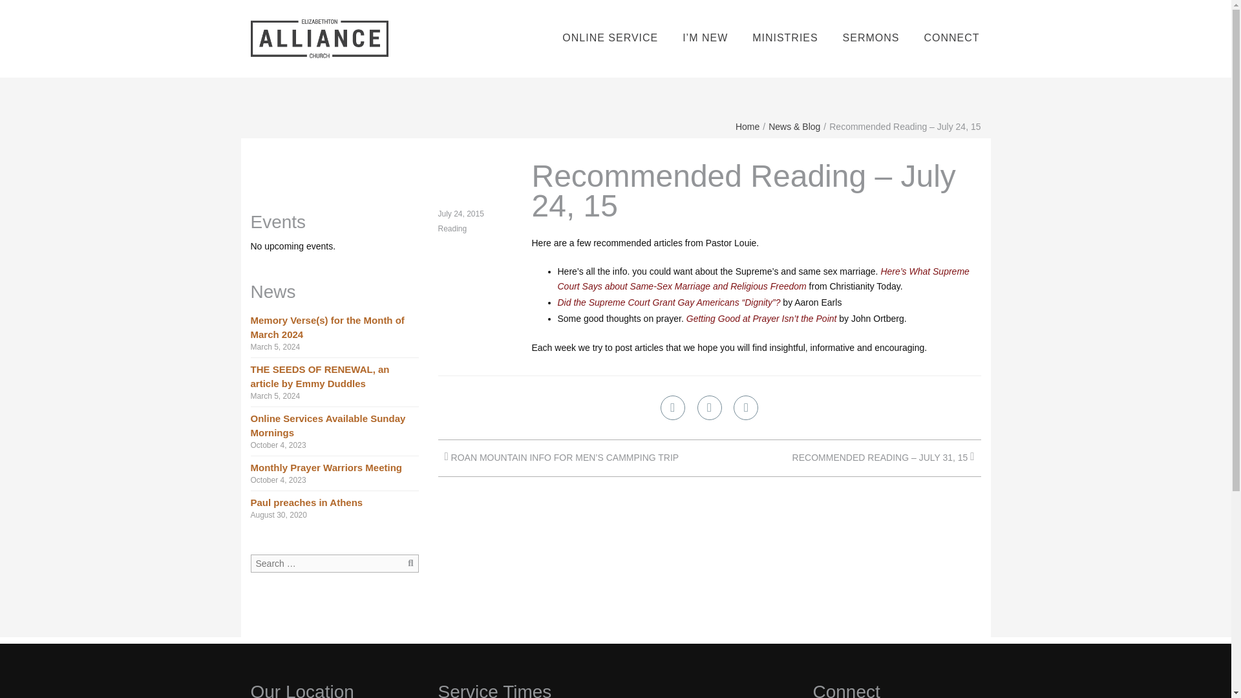 The height and width of the screenshot is (698, 1241). What do you see at coordinates (747, 127) in the screenshot?
I see `Home` at bounding box center [747, 127].